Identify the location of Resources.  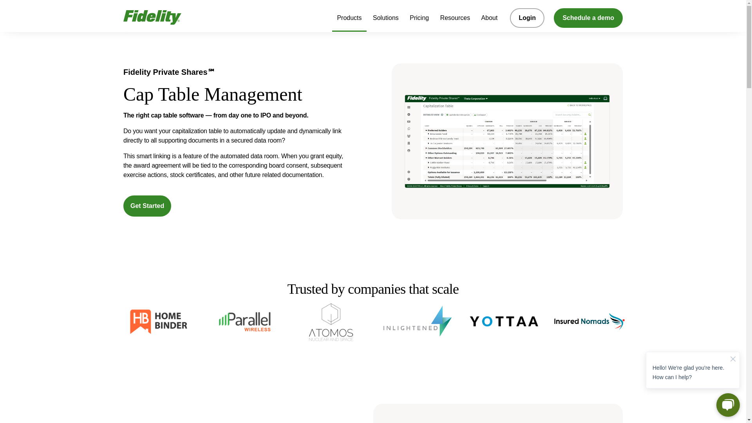
(455, 20).